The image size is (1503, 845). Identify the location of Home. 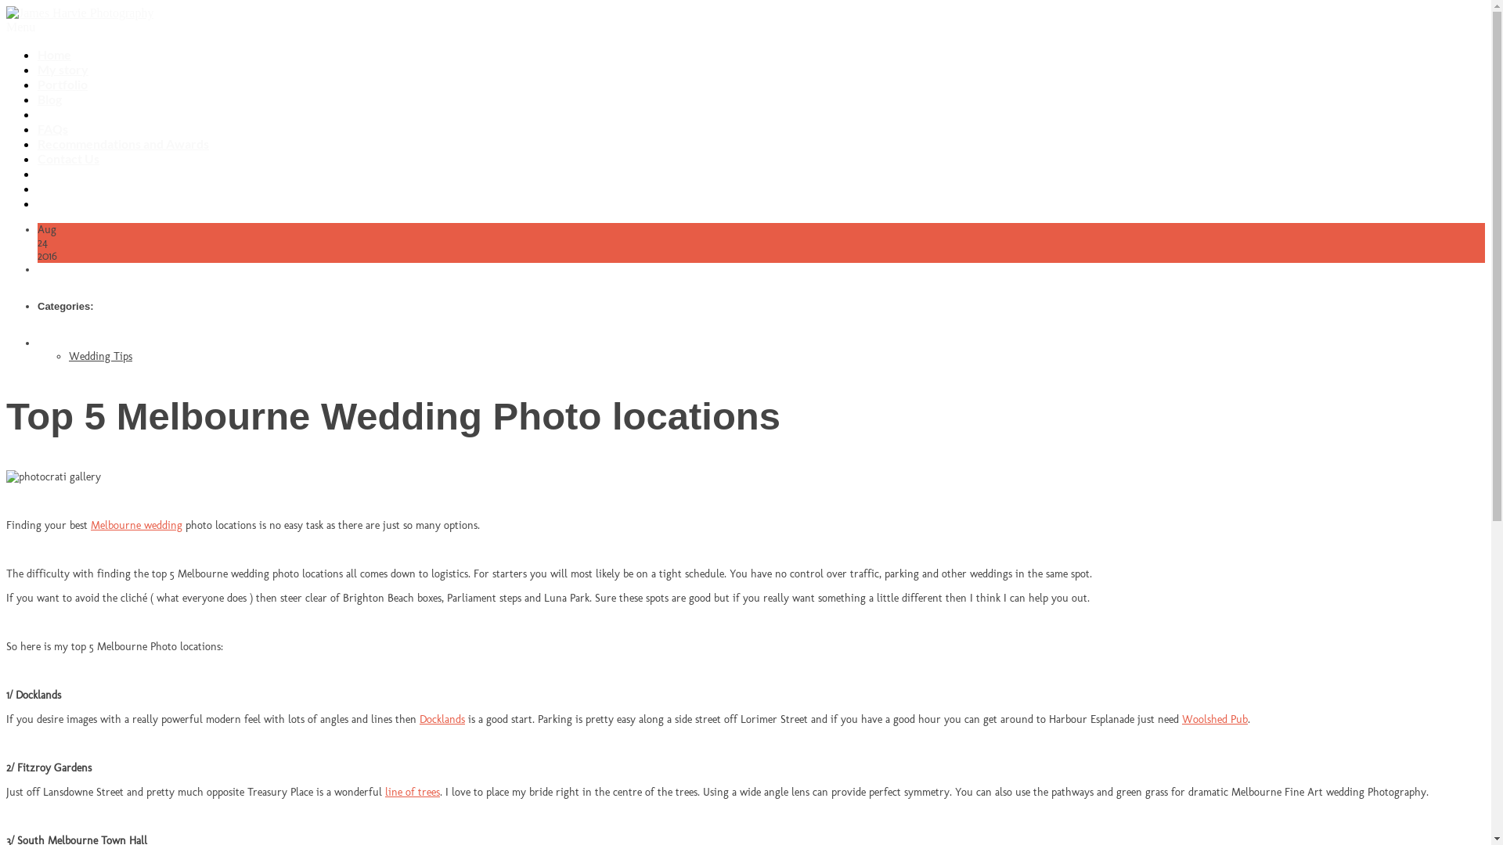
(55, 55).